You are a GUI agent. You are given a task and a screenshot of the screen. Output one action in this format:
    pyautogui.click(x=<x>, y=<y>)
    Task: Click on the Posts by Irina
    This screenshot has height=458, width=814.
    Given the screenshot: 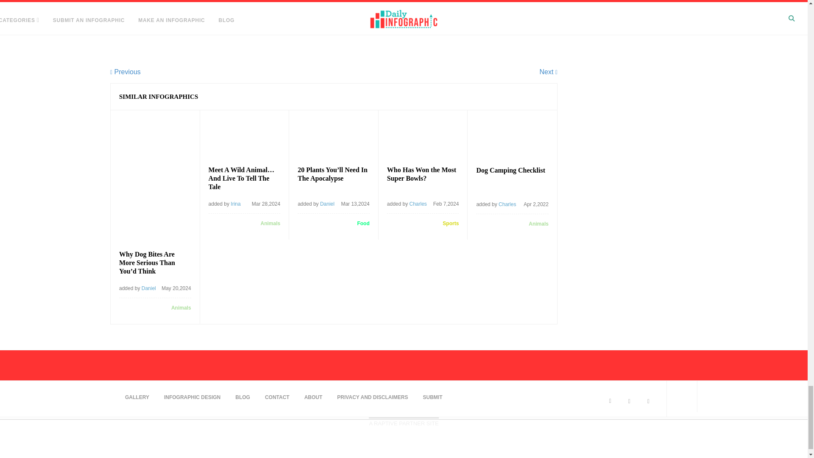 What is the action you would take?
    pyautogui.click(x=235, y=204)
    